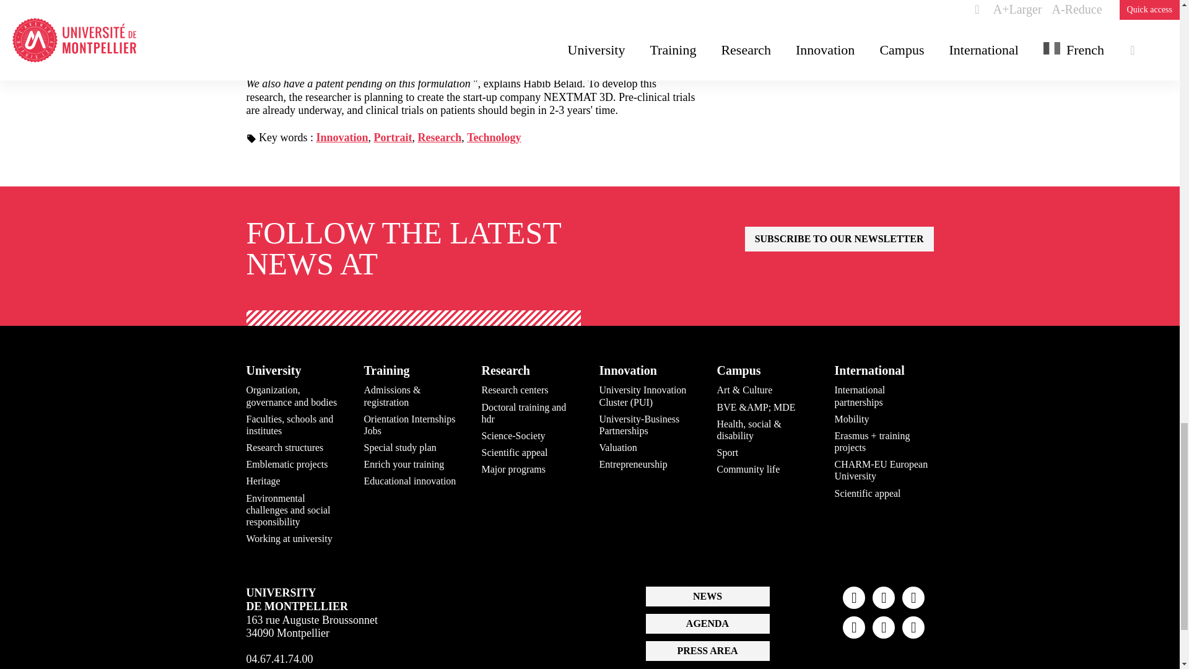 Image resolution: width=1189 pixels, height=669 pixels. Describe the element at coordinates (440, 138) in the screenshot. I see `Research` at that location.